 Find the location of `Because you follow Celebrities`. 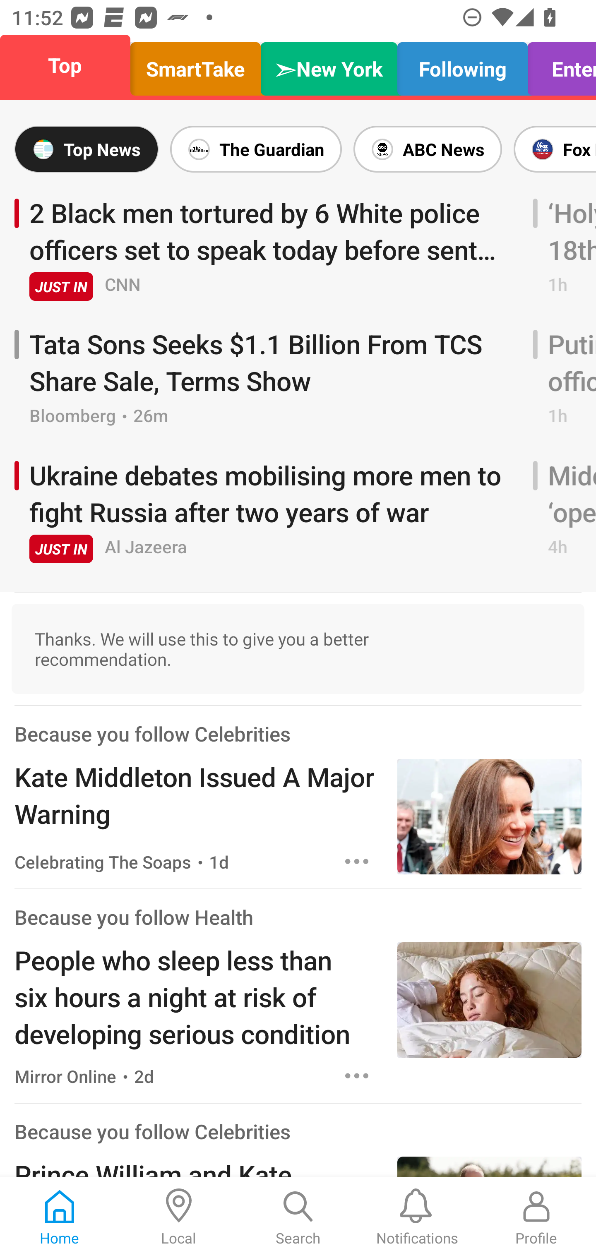

Because you follow Celebrities is located at coordinates (152, 1131).